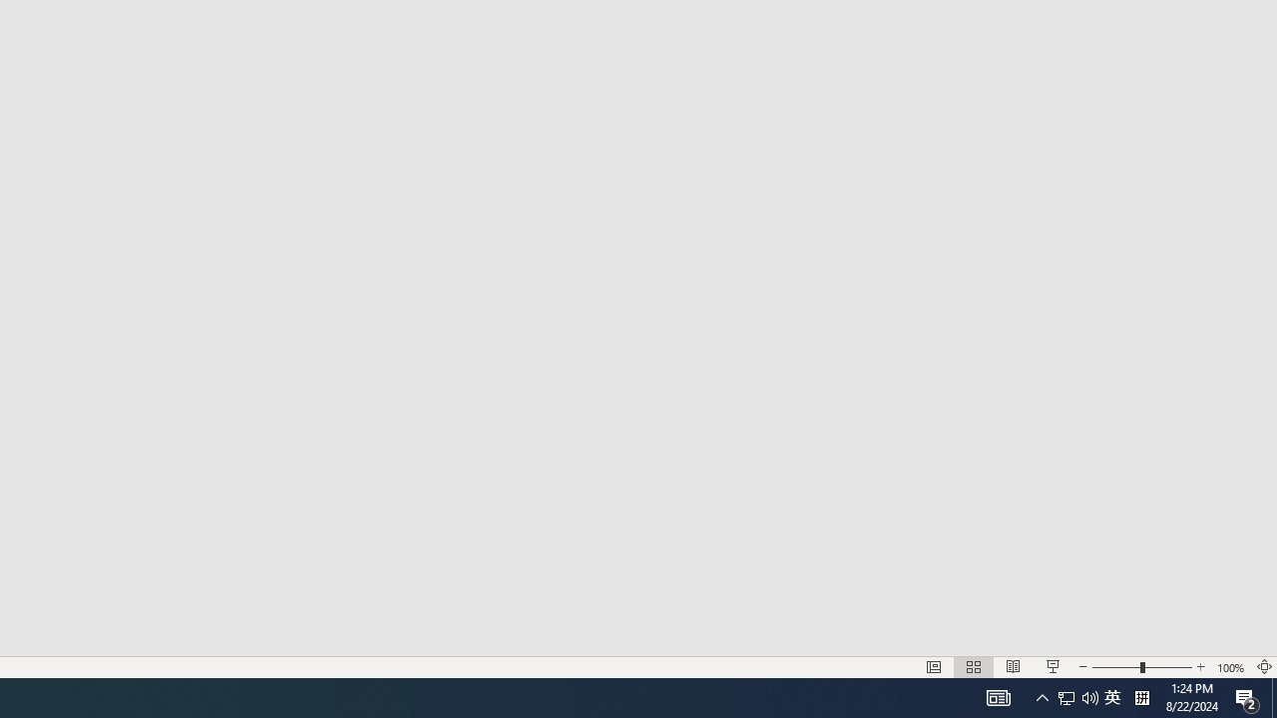 The image size is (1277, 718). I want to click on Zoom 100%, so click(1231, 666).